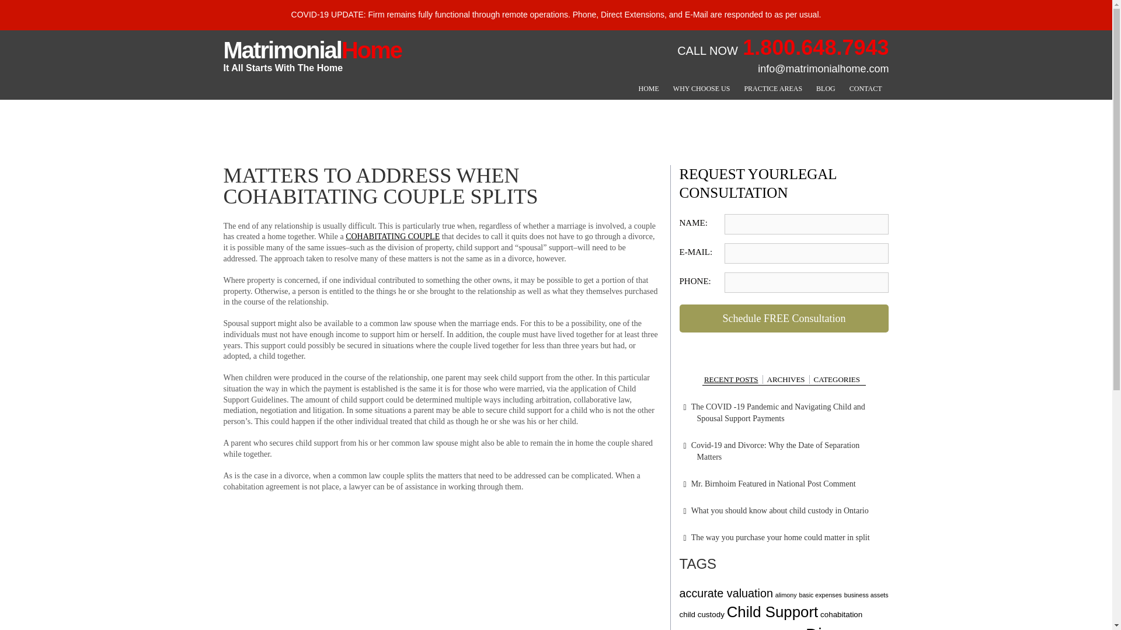 The width and height of the screenshot is (1121, 630). Describe the element at coordinates (392, 236) in the screenshot. I see `COHABITATING COUPLE` at that location.